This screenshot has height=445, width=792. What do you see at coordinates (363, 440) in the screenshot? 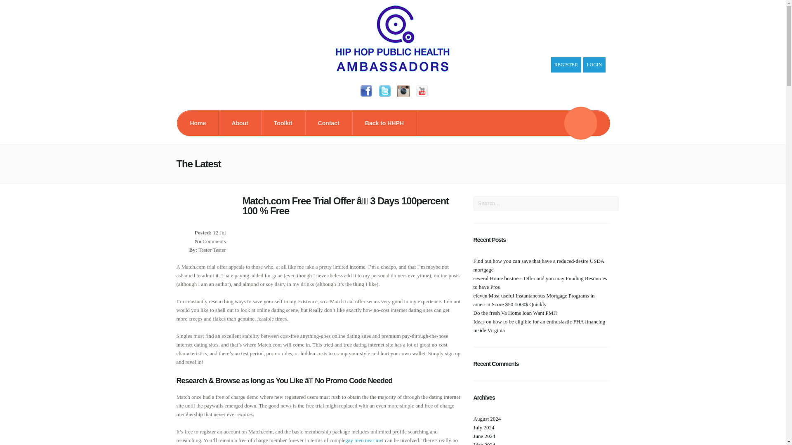
I see `gay men near me` at bounding box center [363, 440].